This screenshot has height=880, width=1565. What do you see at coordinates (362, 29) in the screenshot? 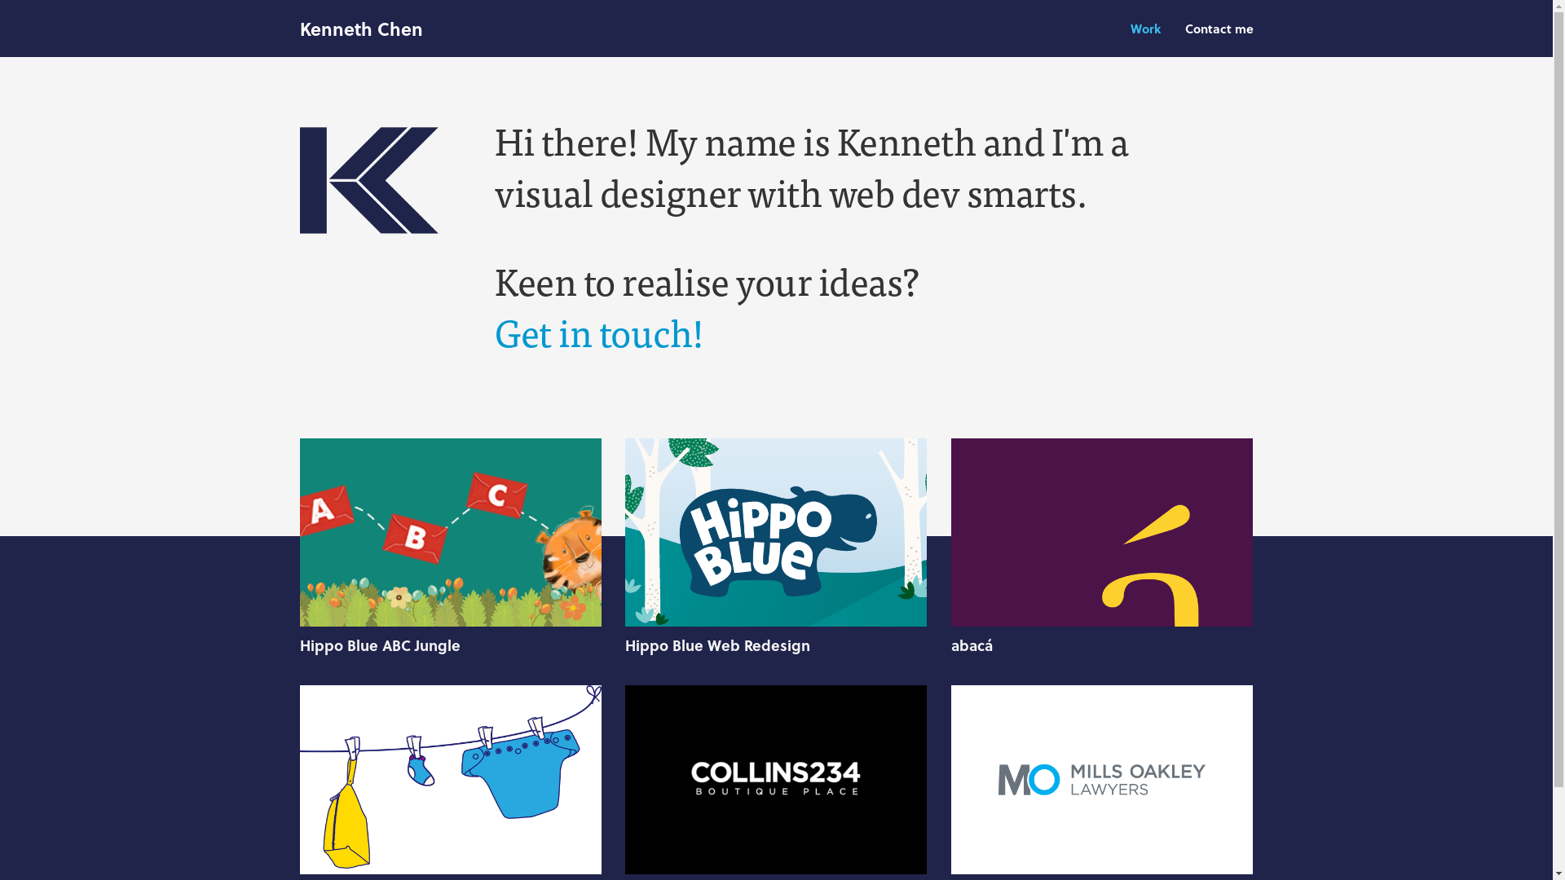
I see `Kenneth Chen` at bounding box center [362, 29].